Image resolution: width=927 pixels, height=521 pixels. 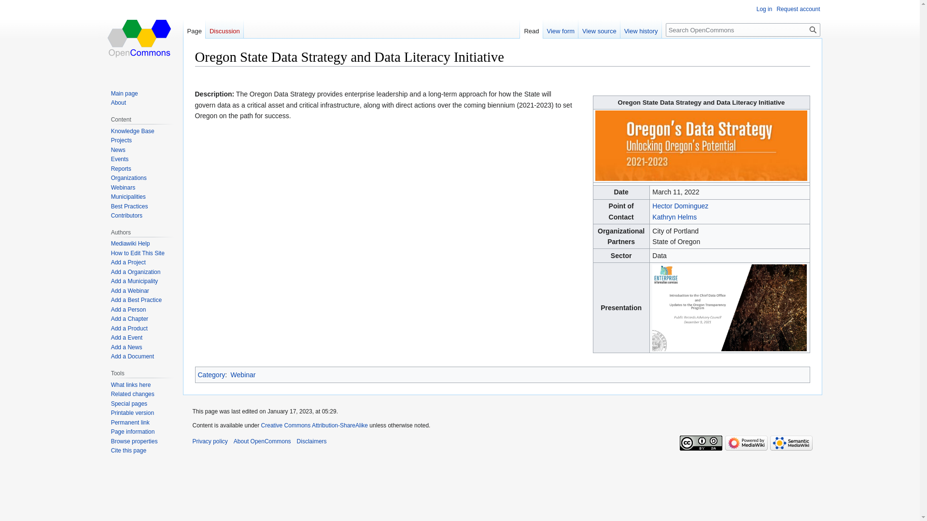 What do you see at coordinates (118, 150) in the screenshot?
I see `News` at bounding box center [118, 150].